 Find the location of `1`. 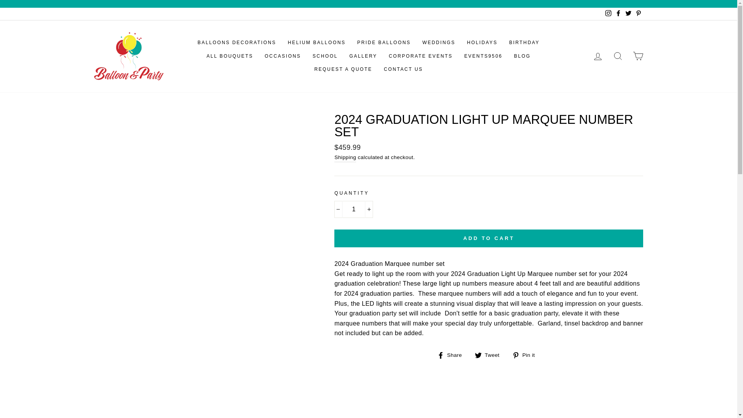

1 is located at coordinates (354, 209).